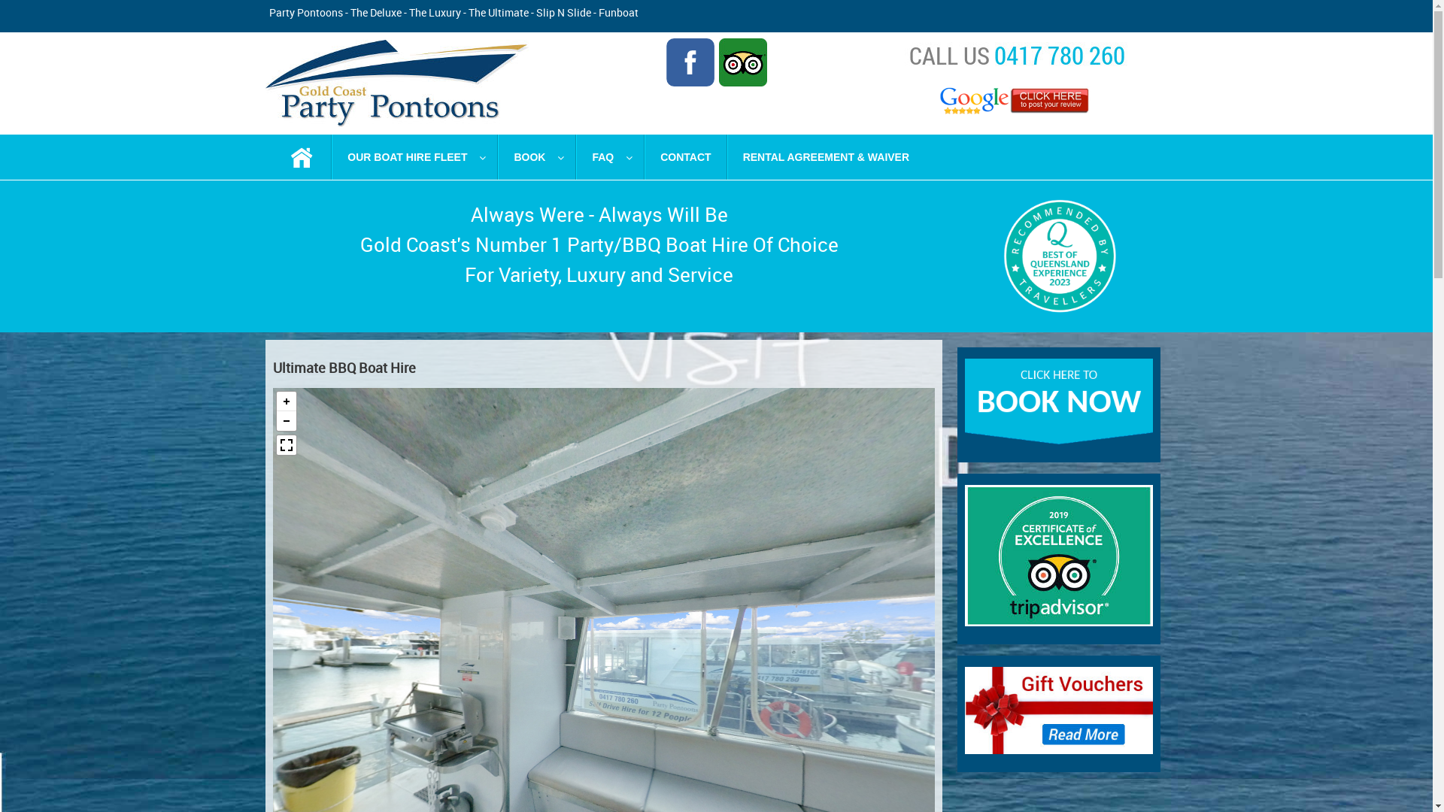 The width and height of the screenshot is (1444, 812). What do you see at coordinates (611, 157) in the screenshot?
I see `FAQ` at bounding box center [611, 157].